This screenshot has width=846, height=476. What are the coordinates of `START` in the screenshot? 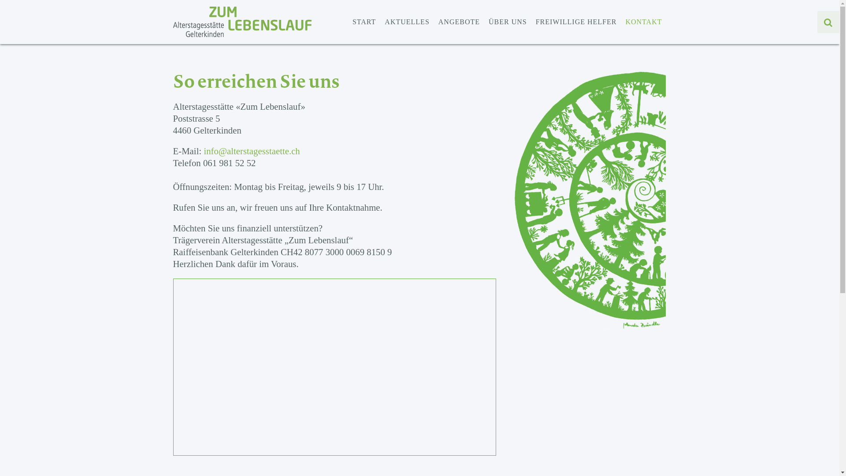 It's located at (364, 22).